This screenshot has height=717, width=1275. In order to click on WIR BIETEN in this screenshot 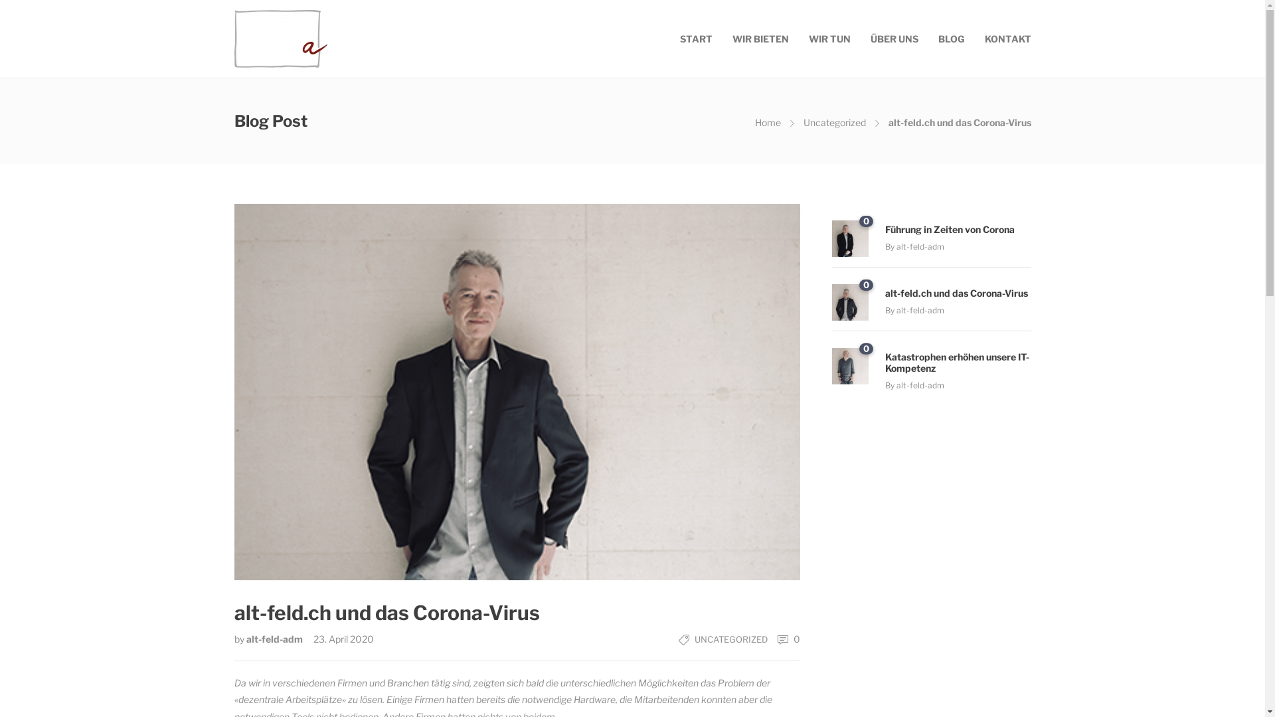, I will do `click(760, 39)`.